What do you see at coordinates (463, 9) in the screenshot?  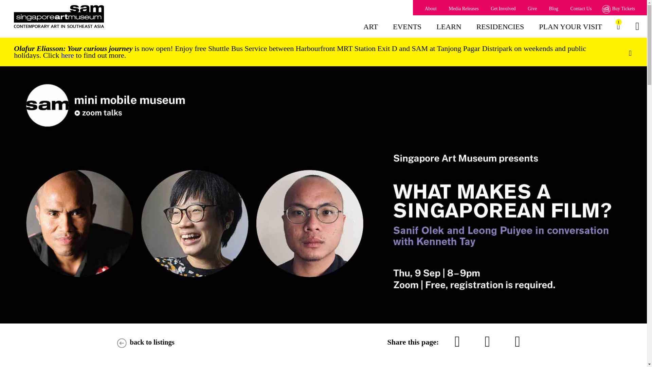 I see `Media Releases` at bounding box center [463, 9].